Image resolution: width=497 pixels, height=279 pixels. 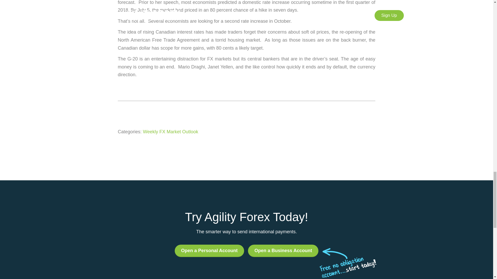 I want to click on Open a Business Account, so click(x=283, y=251).